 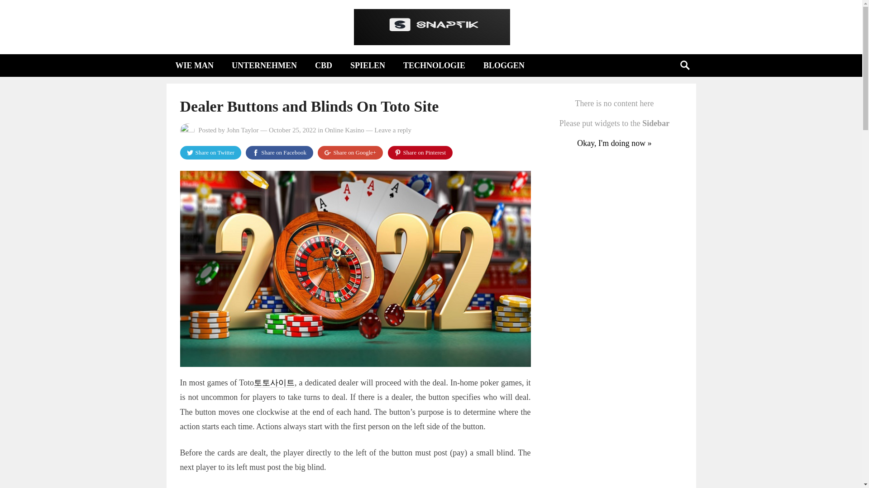 I want to click on UNTERNEHMEN, so click(x=264, y=65).